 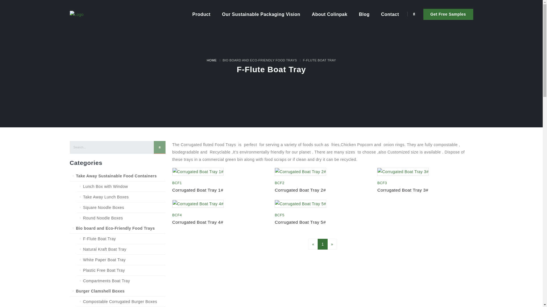 I want to click on whatsApp, so click(x=92, y=49).